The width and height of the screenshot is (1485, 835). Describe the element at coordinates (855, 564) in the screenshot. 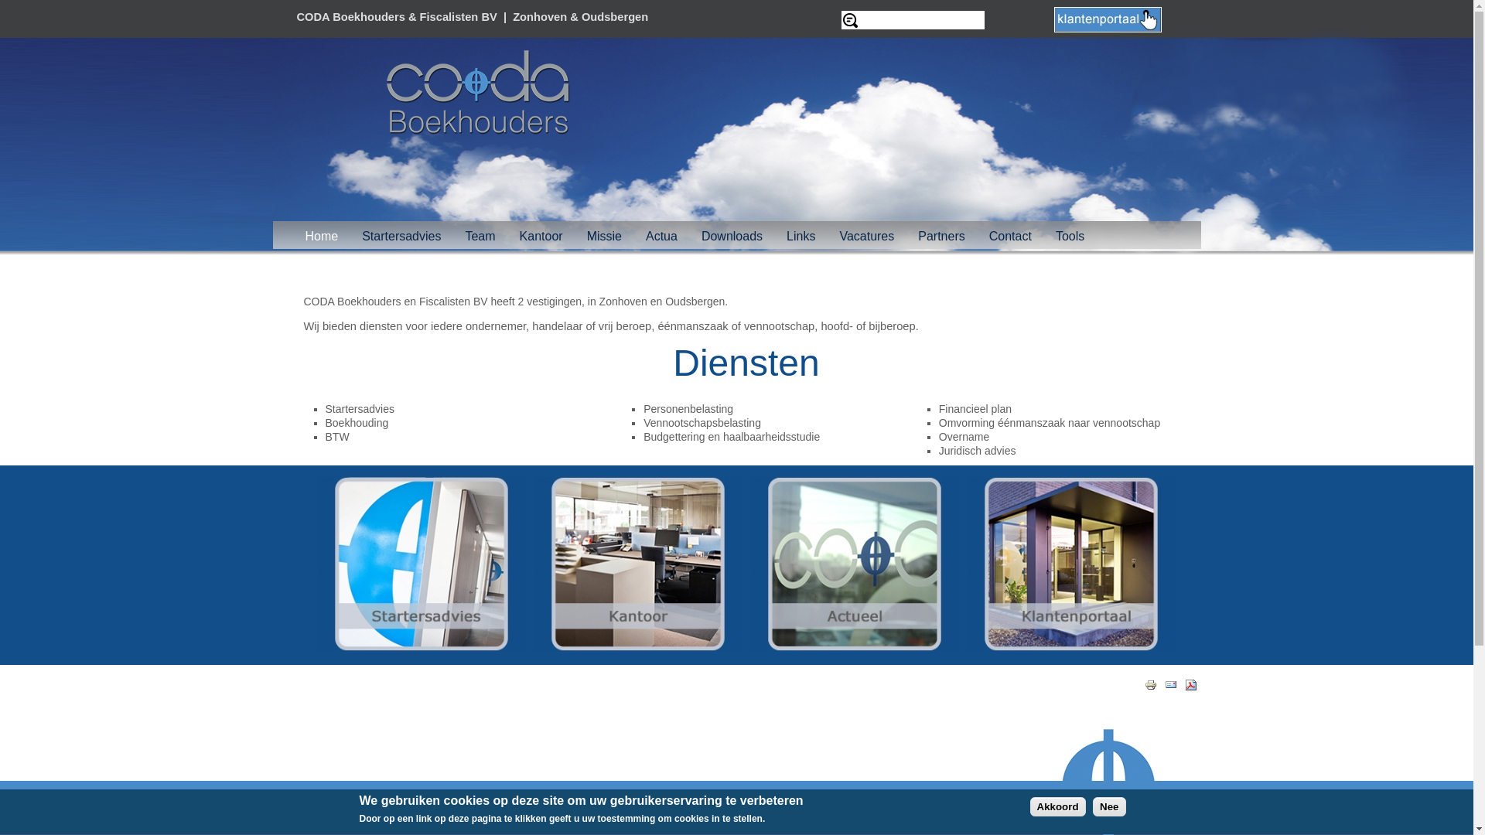

I see `Actua` at that location.